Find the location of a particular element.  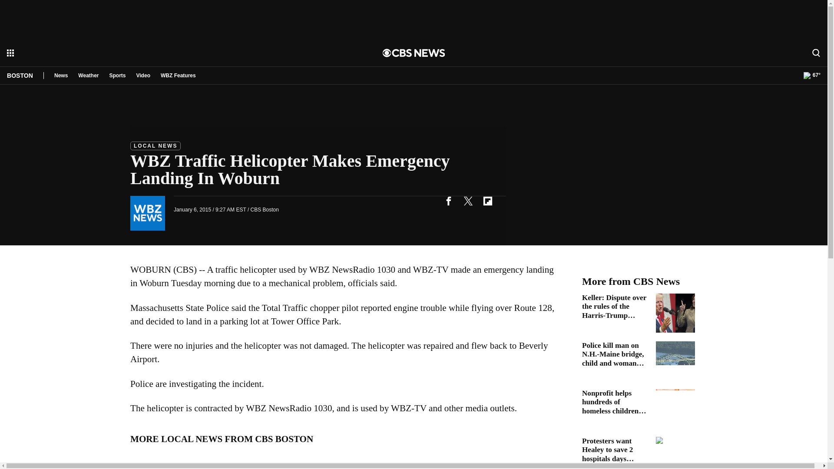

flipboard is located at coordinates (487, 201).